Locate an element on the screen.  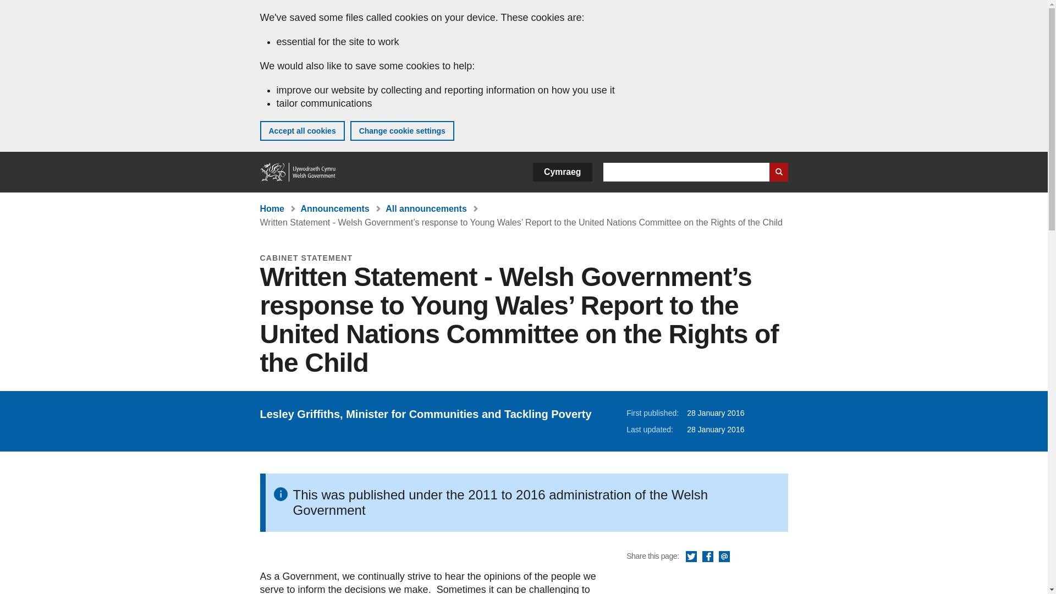
Change cookie settings is located at coordinates (402, 131).